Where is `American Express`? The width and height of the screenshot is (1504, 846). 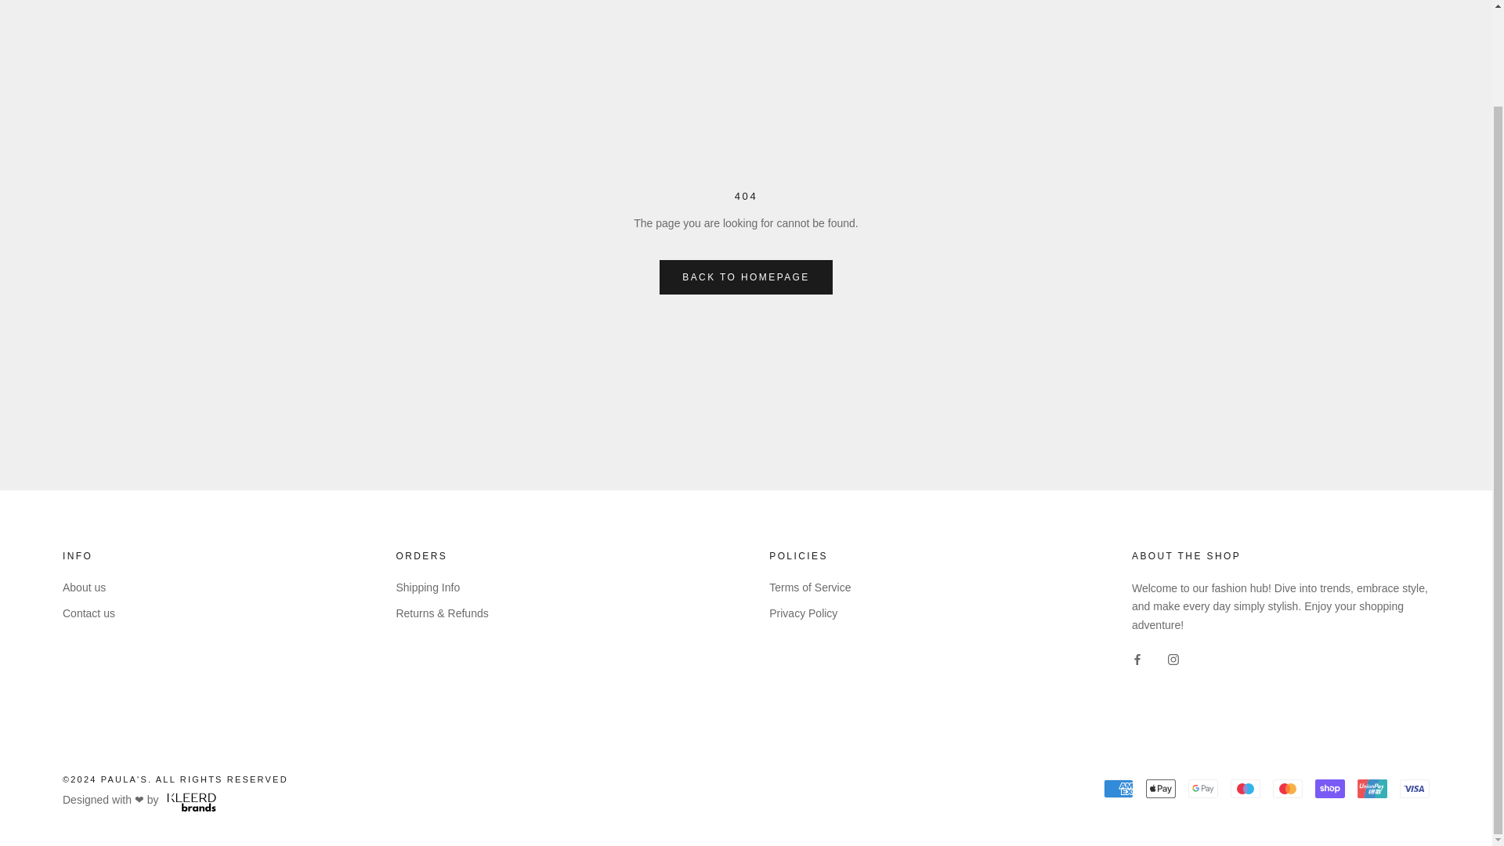 American Express is located at coordinates (1119, 788).